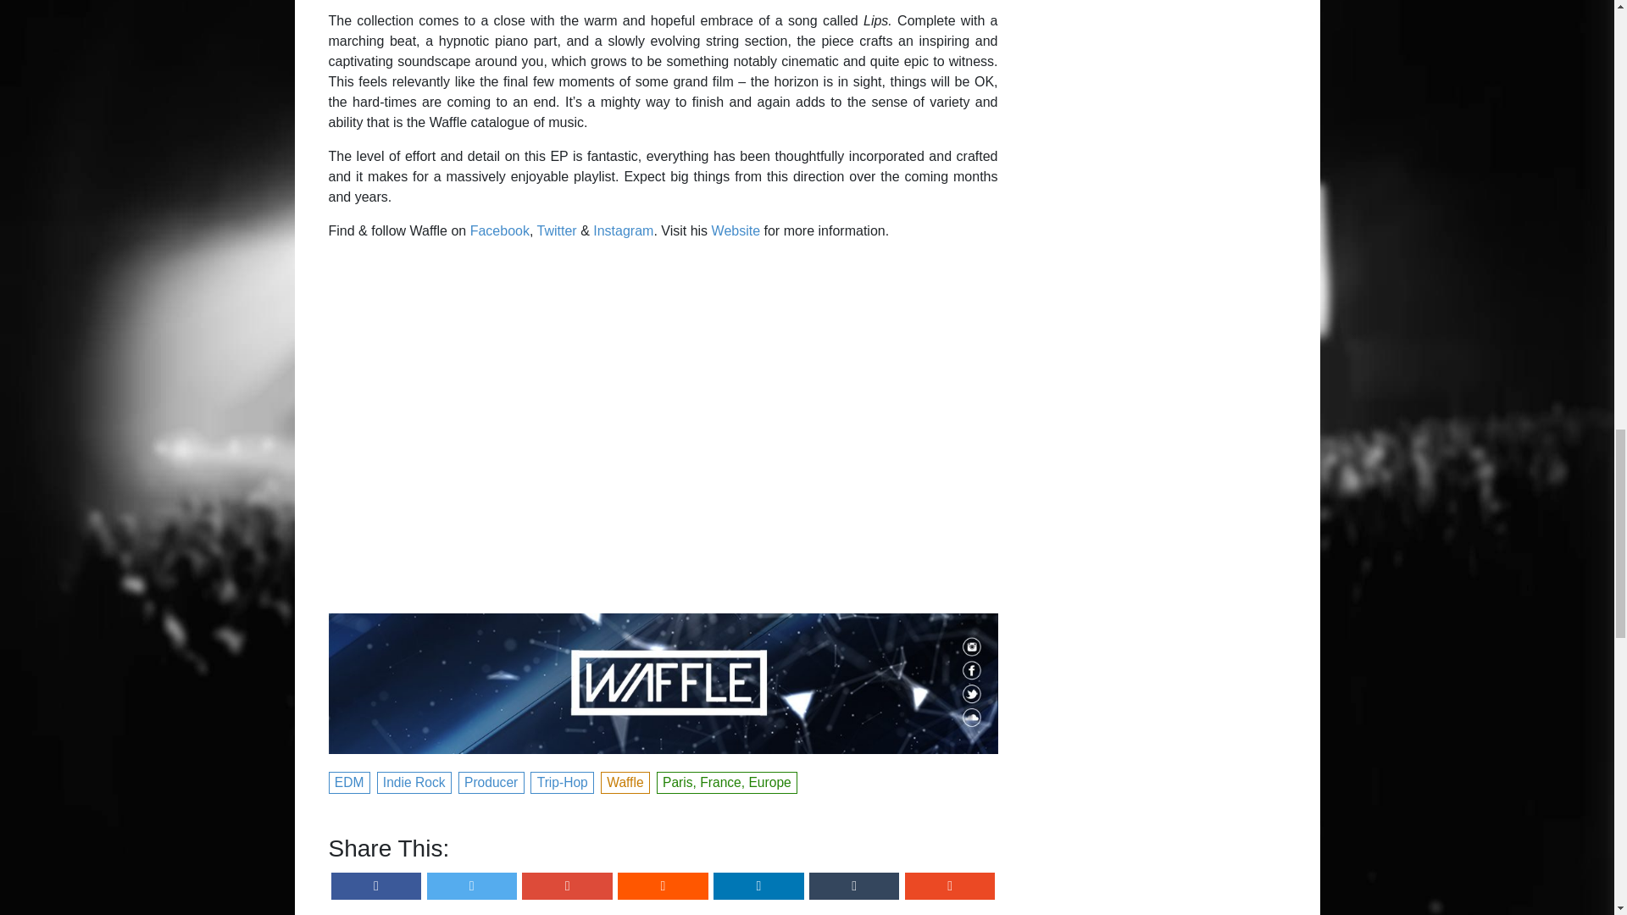 Image resolution: width=1627 pixels, height=915 pixels. Describe the element at coordinates (563, 781) in the screenshot. I see `Trip-Hop` at that location.